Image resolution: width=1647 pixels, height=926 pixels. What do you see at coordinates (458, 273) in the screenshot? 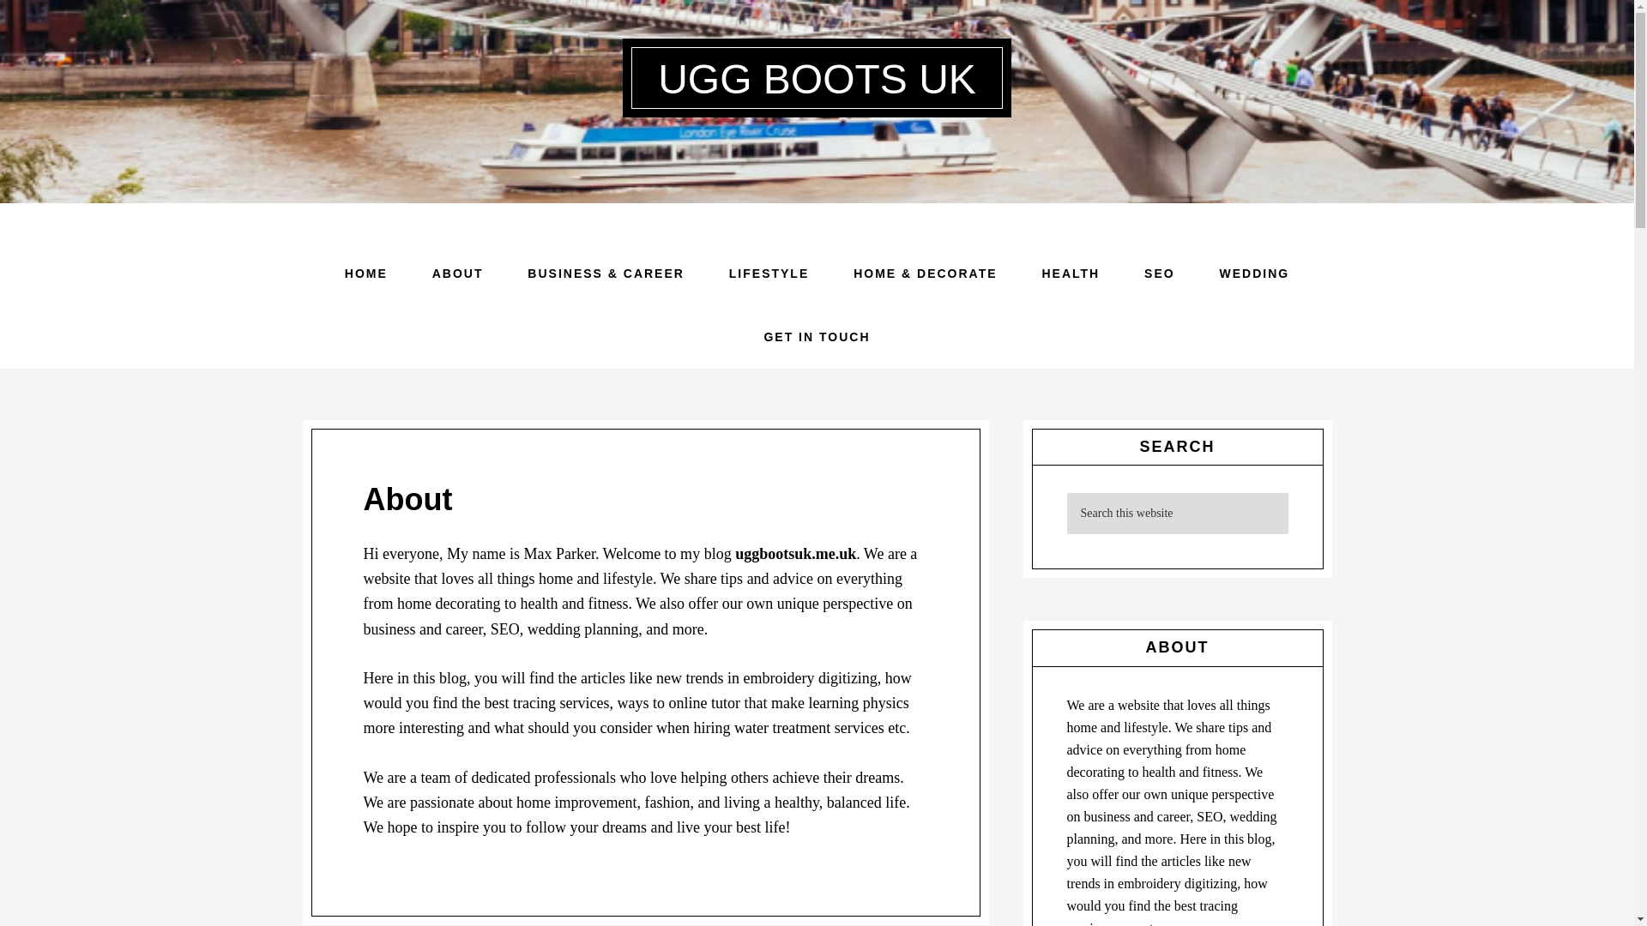
I see `ABOUT` at bounding box center [458, 273].